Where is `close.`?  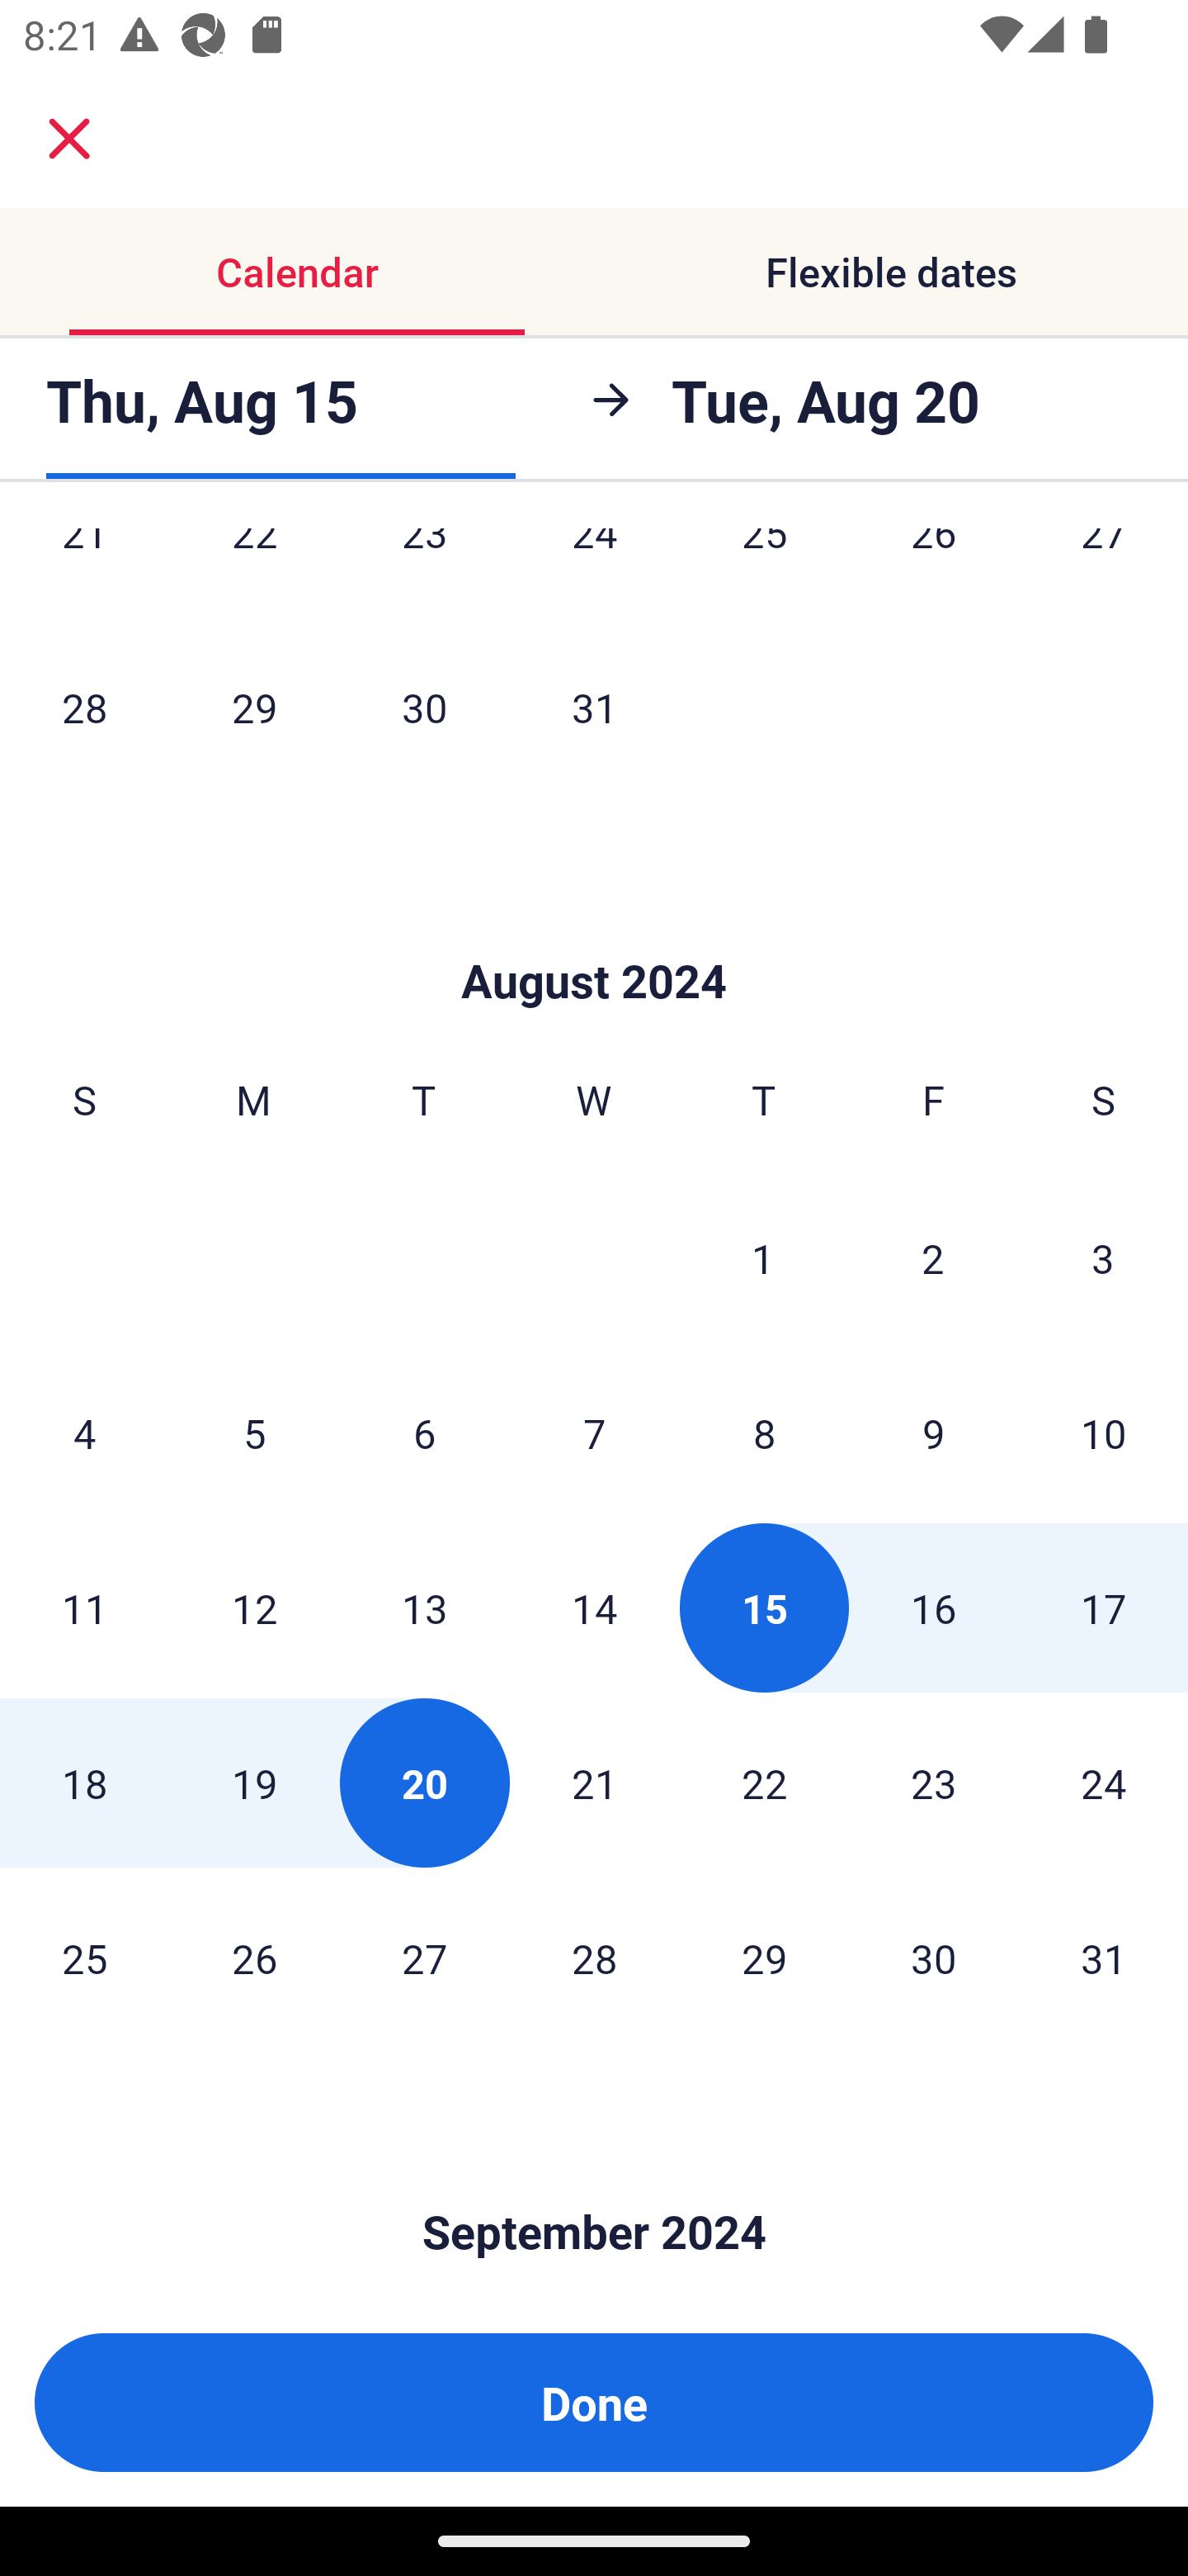
close. is located at coordinates (69, 139).